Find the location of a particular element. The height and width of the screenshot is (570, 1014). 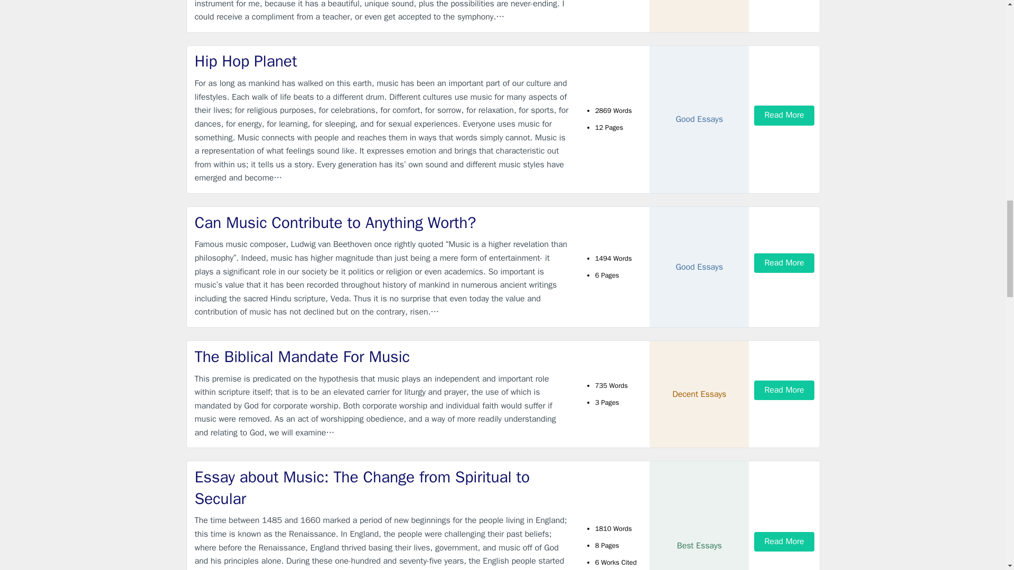

Read More is located at coordinates (784, 541).